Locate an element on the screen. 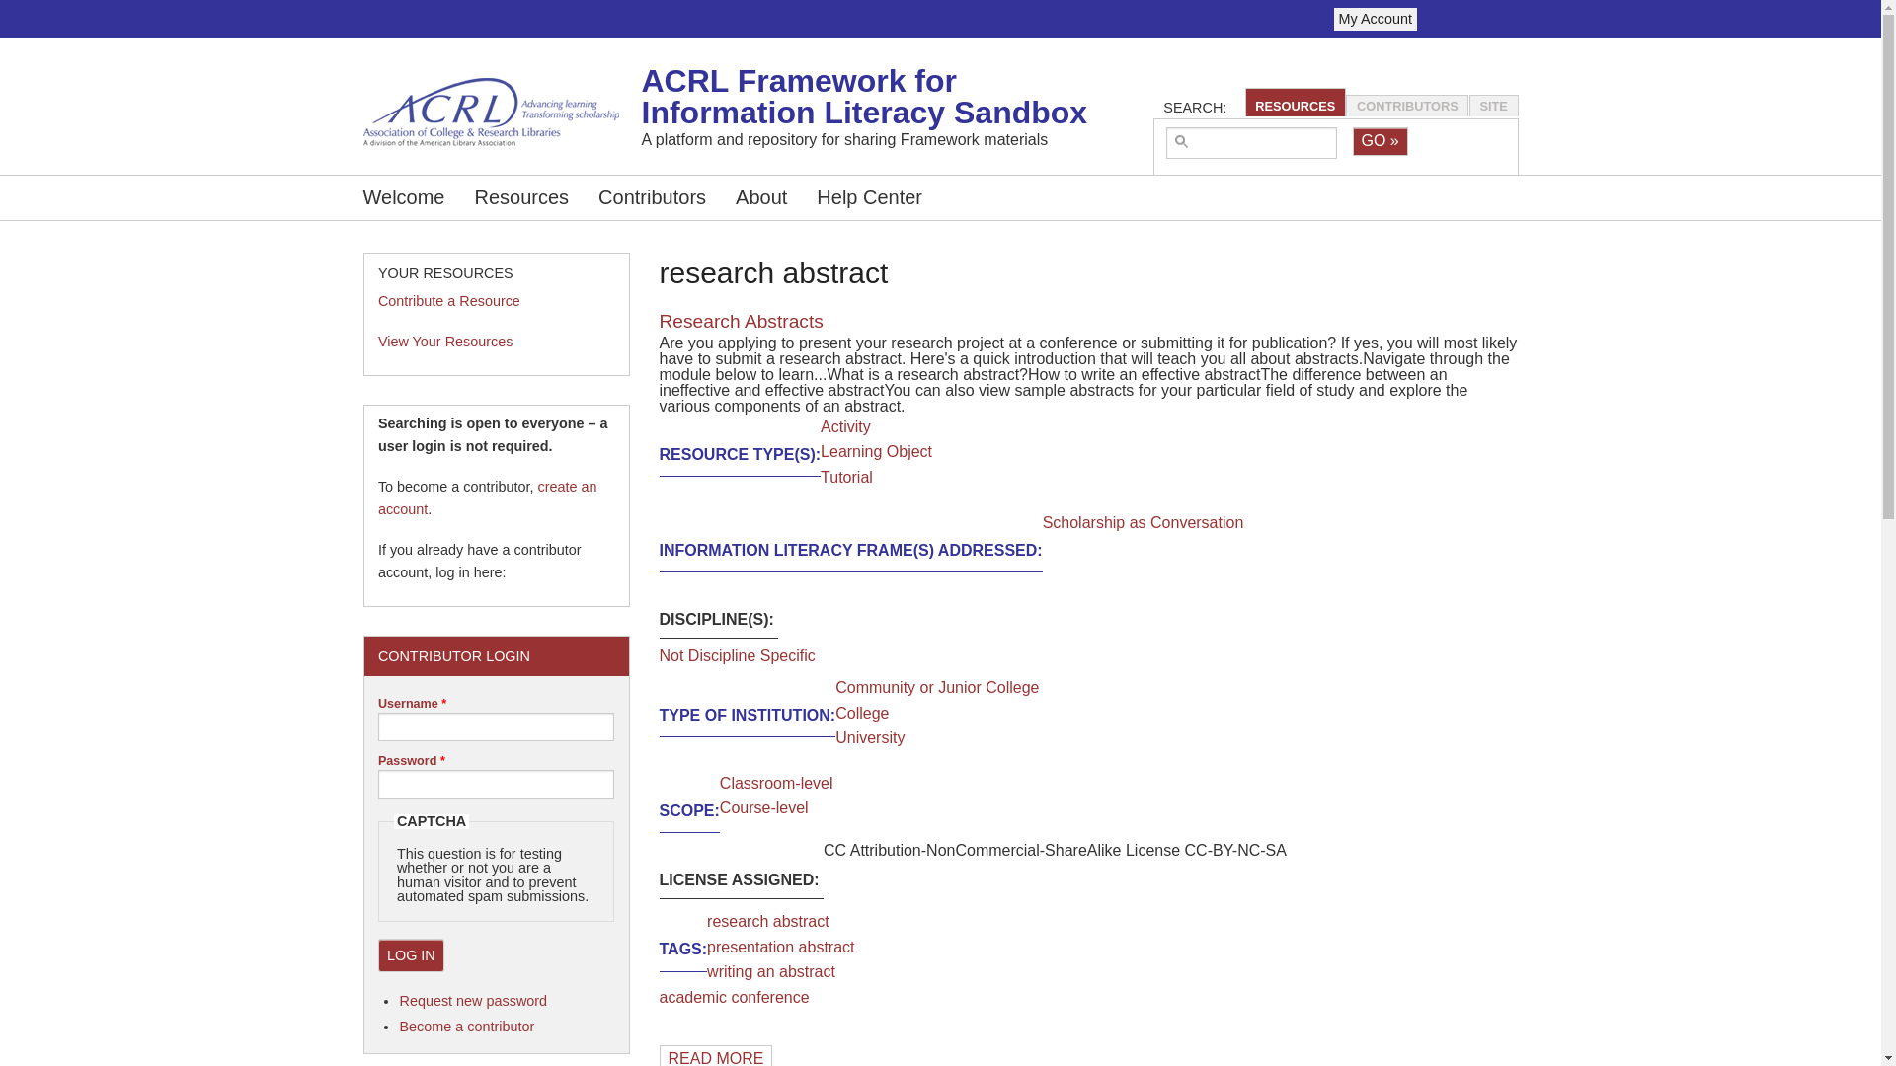  SITE is located at coordinates (1493, 106).